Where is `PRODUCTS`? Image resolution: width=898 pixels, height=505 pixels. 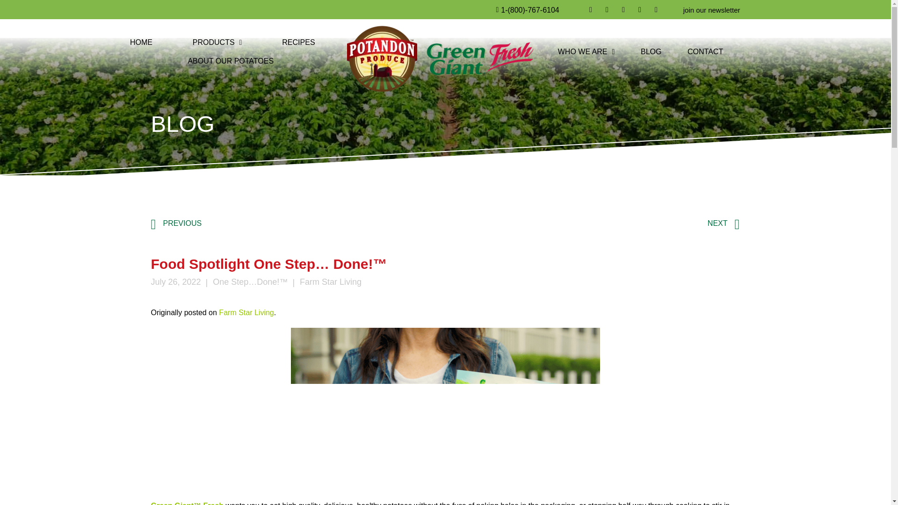 PRODUCTS is located at coordinates (217, 43).